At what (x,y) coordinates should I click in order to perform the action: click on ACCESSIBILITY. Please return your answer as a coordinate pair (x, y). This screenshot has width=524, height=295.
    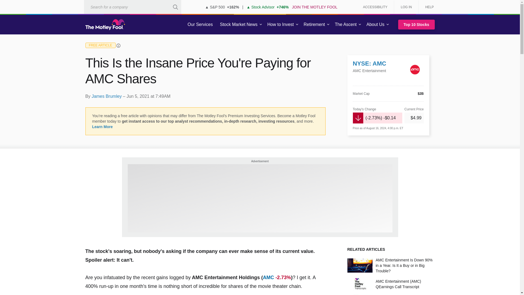
    Looking at the image, I should click on (375, 7).